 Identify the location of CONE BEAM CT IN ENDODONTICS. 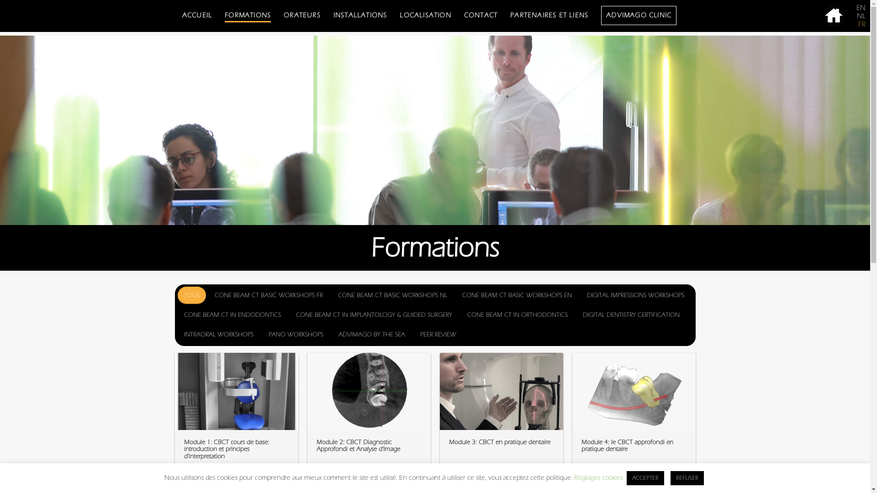
(232, 315).